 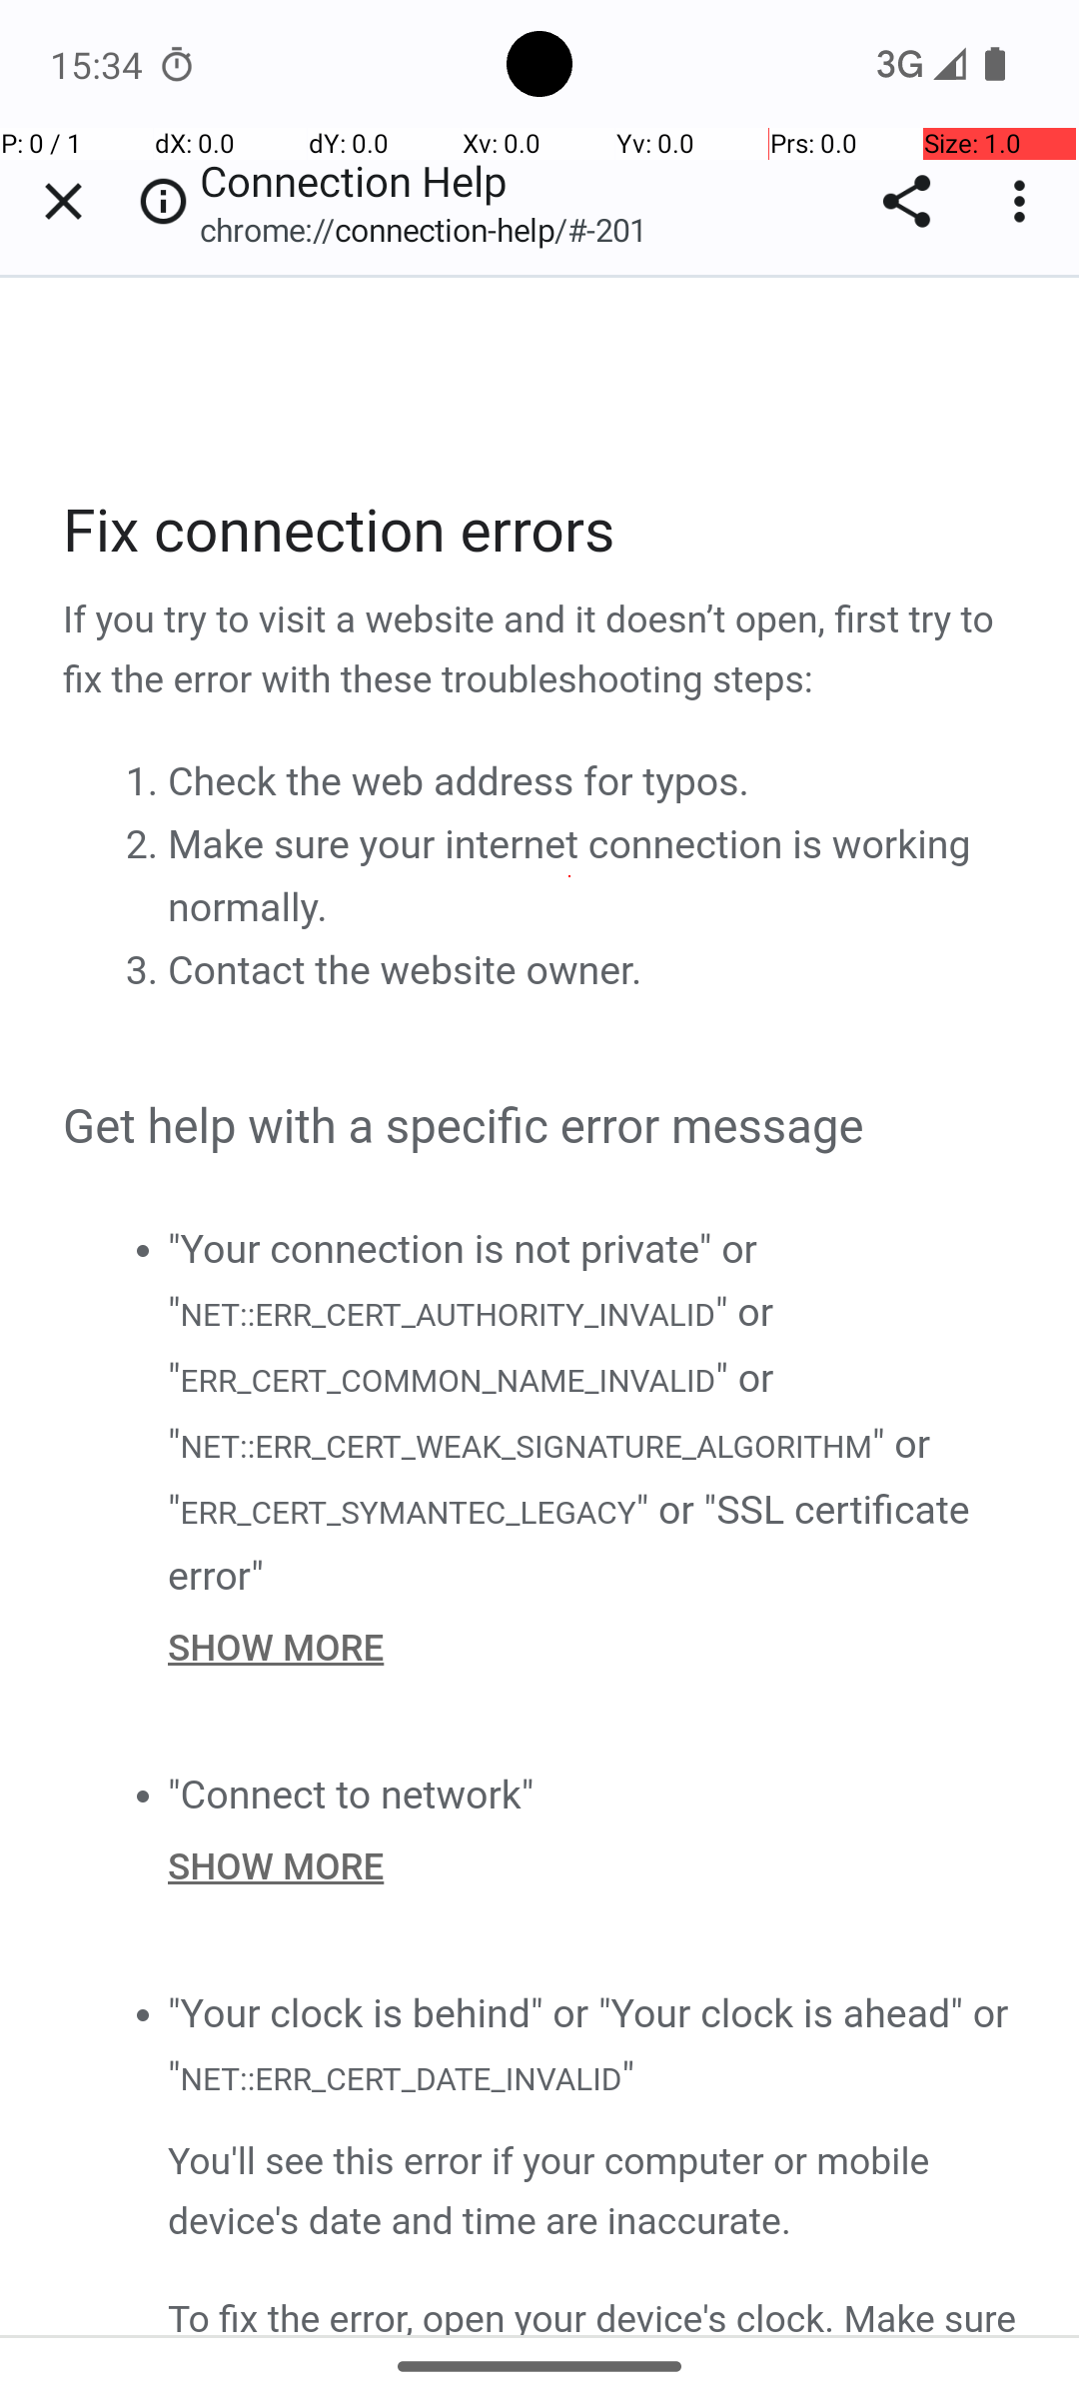 What do you see at coordinates (541, 651) in the screenshot?
I see `If you try to visit a website and it doesn’t open, first try to fix the error with these troubleshooting steps:` at bounding box center [541, 651].